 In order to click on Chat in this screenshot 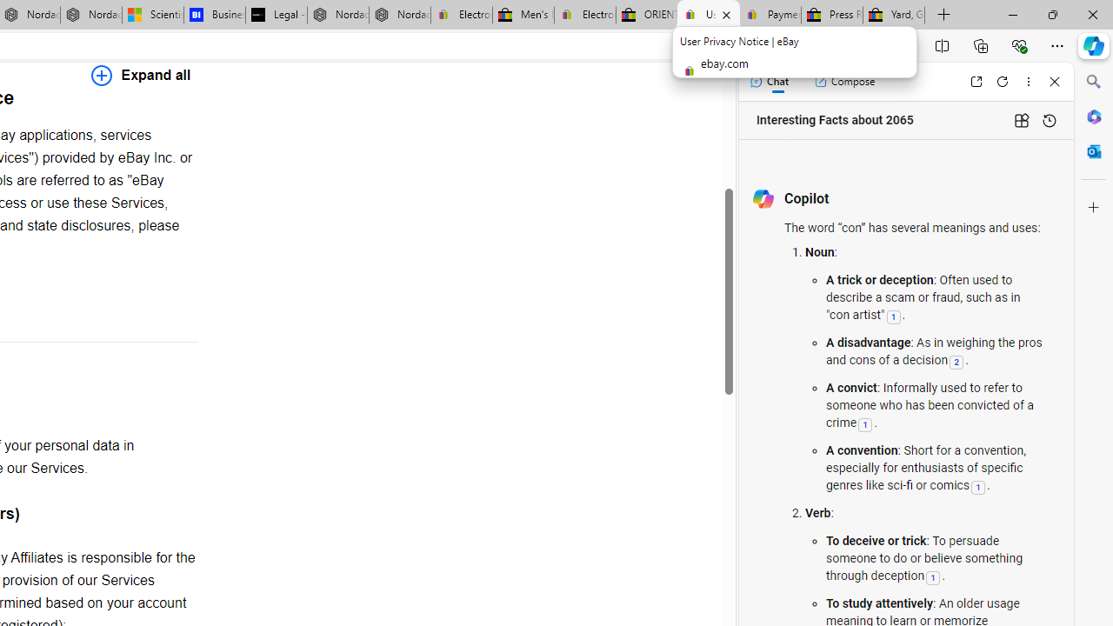, I will do `click(769, 82)`.